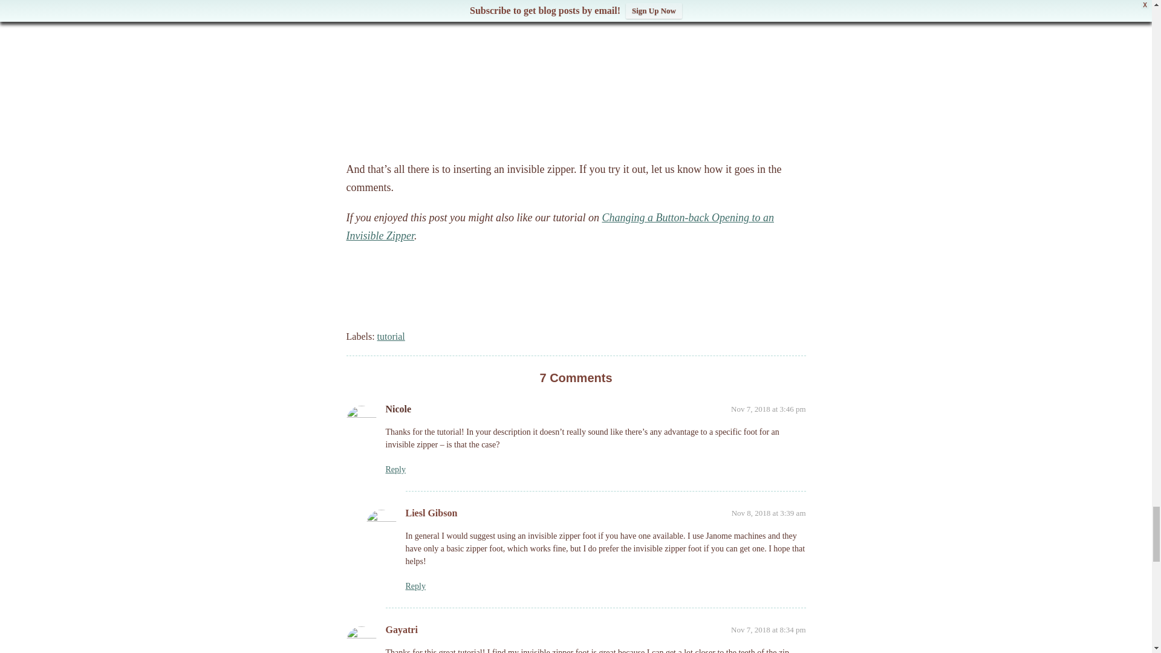  What do you see at coordinates (768, 513) in the screenshot?
I see `Nov 8, 2018 at 3:39 am` at bounding box center [768, 513].